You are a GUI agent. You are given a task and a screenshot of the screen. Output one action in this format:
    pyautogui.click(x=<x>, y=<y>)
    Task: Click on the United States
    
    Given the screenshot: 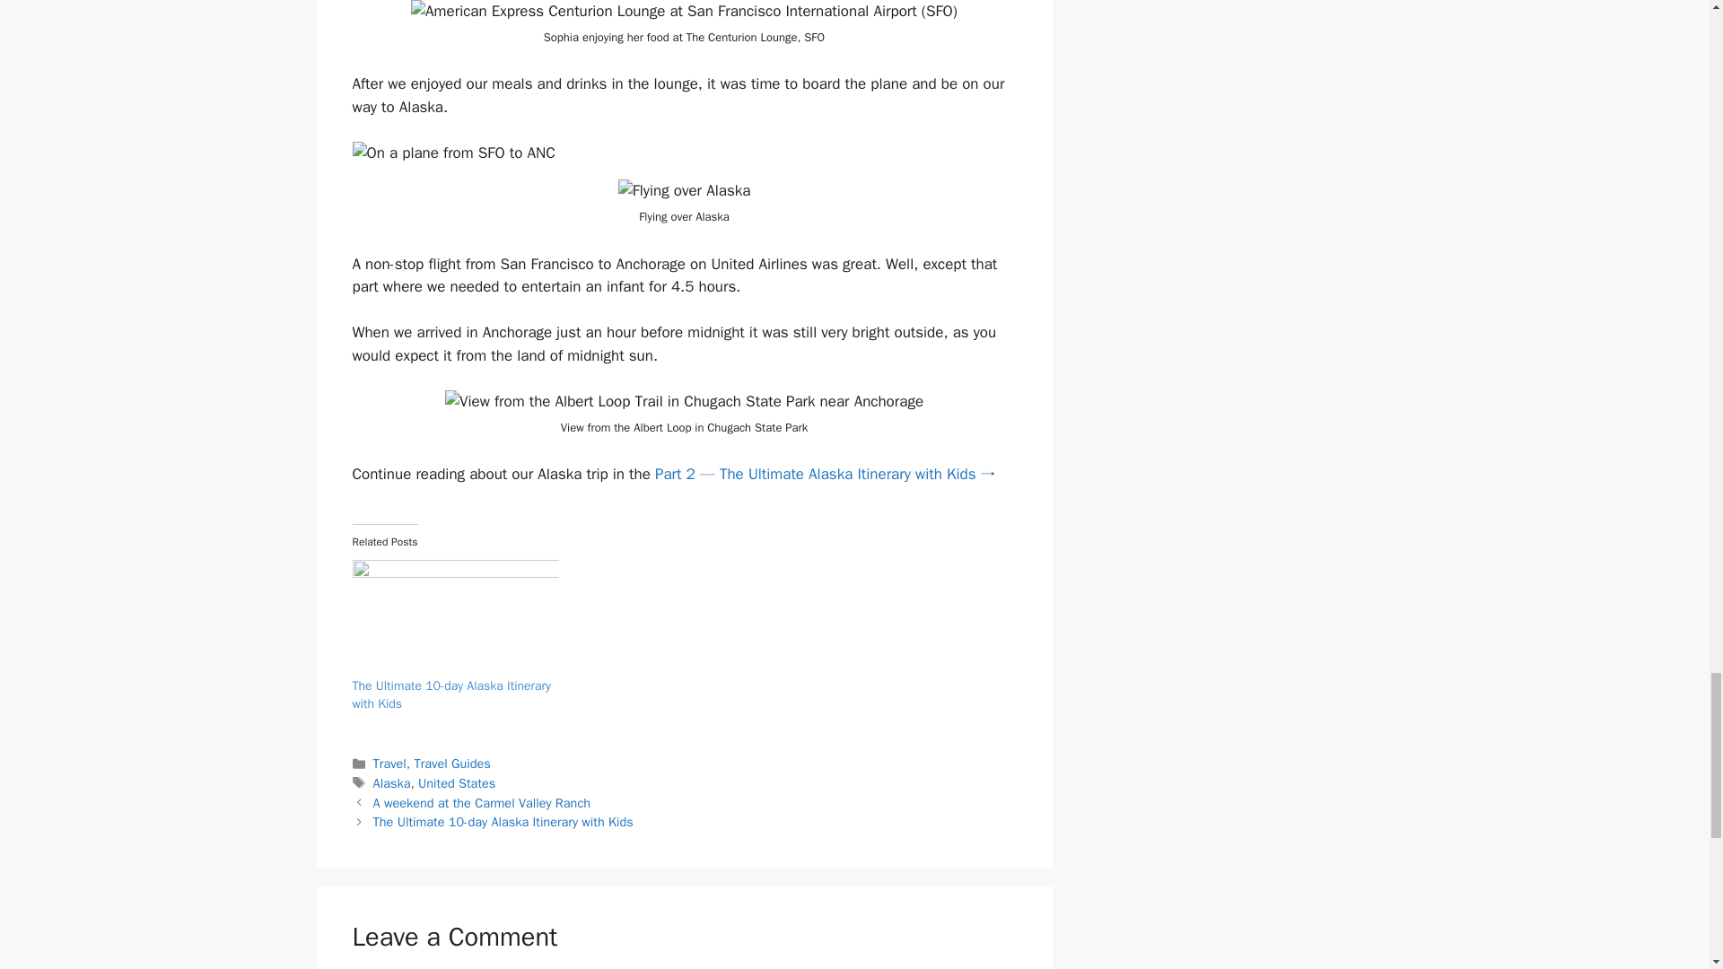 What is the action you would take?
    pyautogui.click(x=457, y=783)
    